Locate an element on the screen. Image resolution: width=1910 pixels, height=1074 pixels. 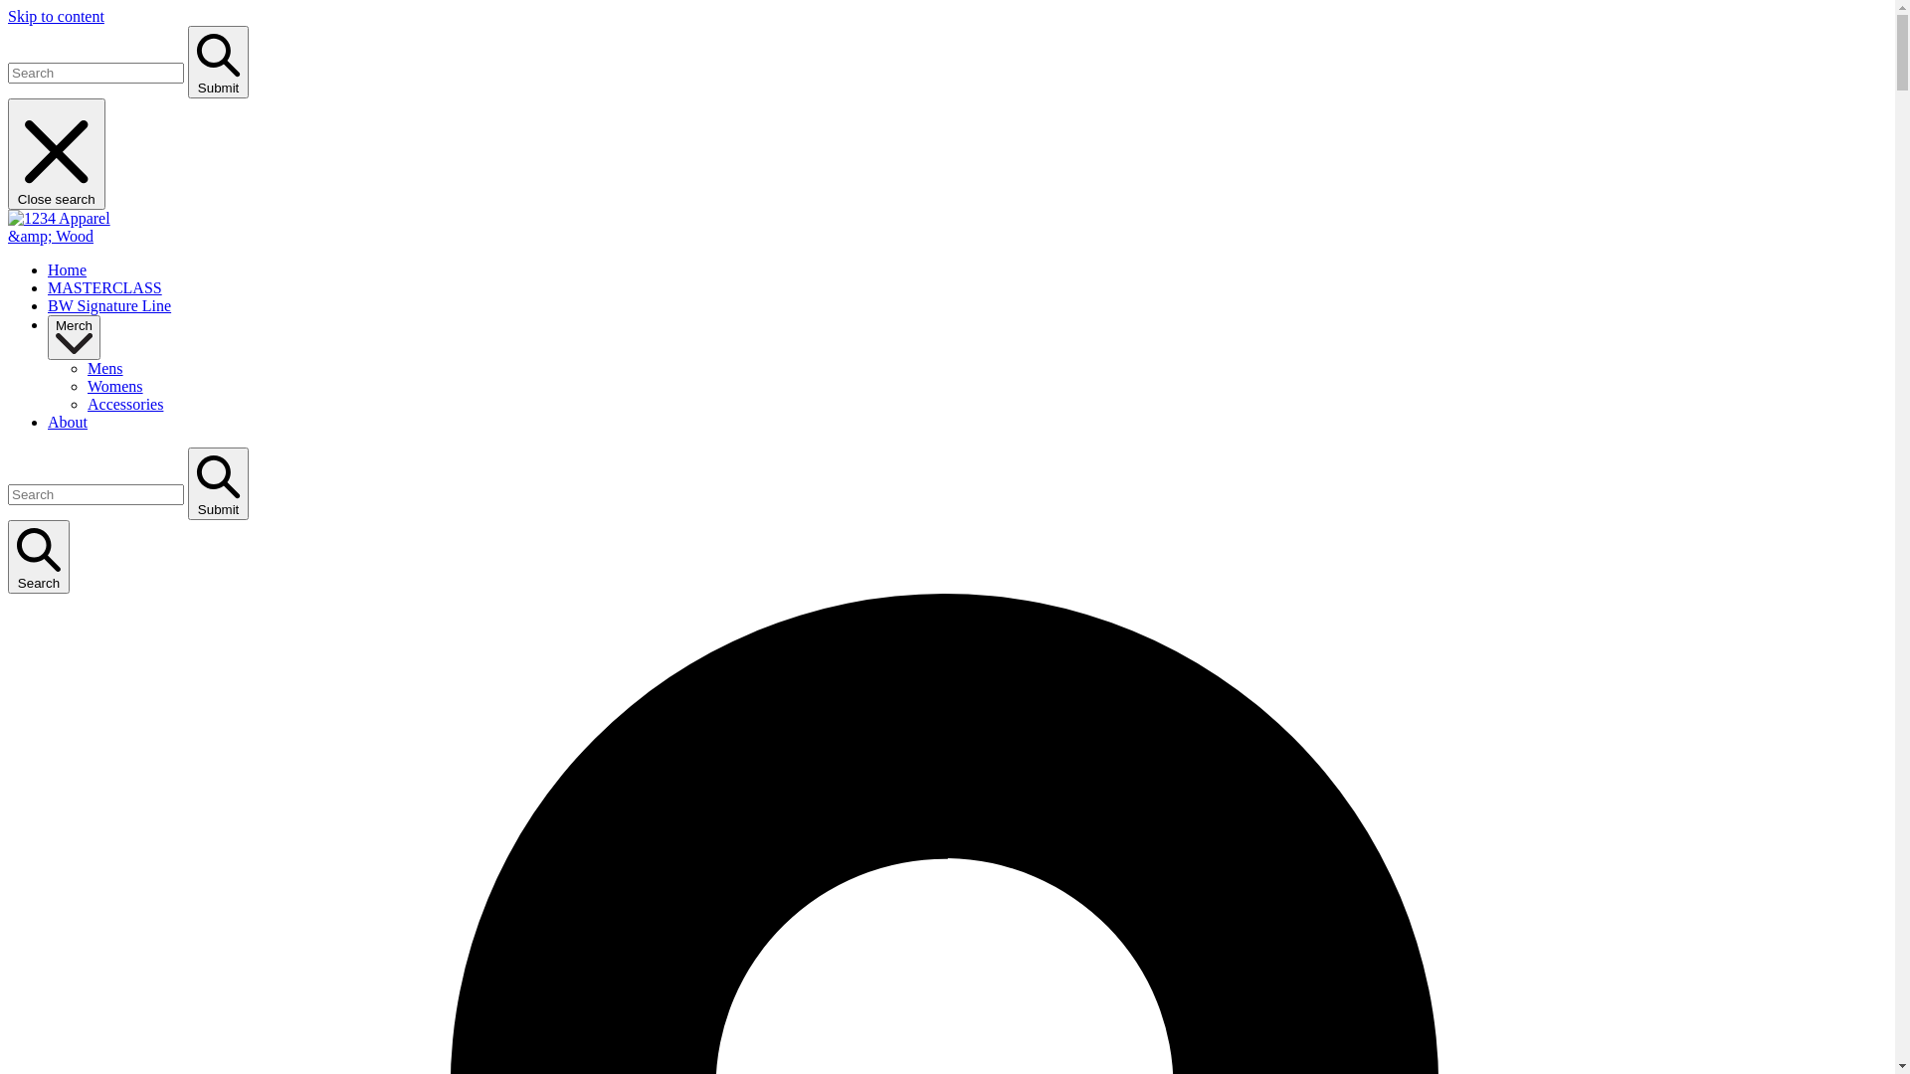
About is located at coordinates (68, 422).